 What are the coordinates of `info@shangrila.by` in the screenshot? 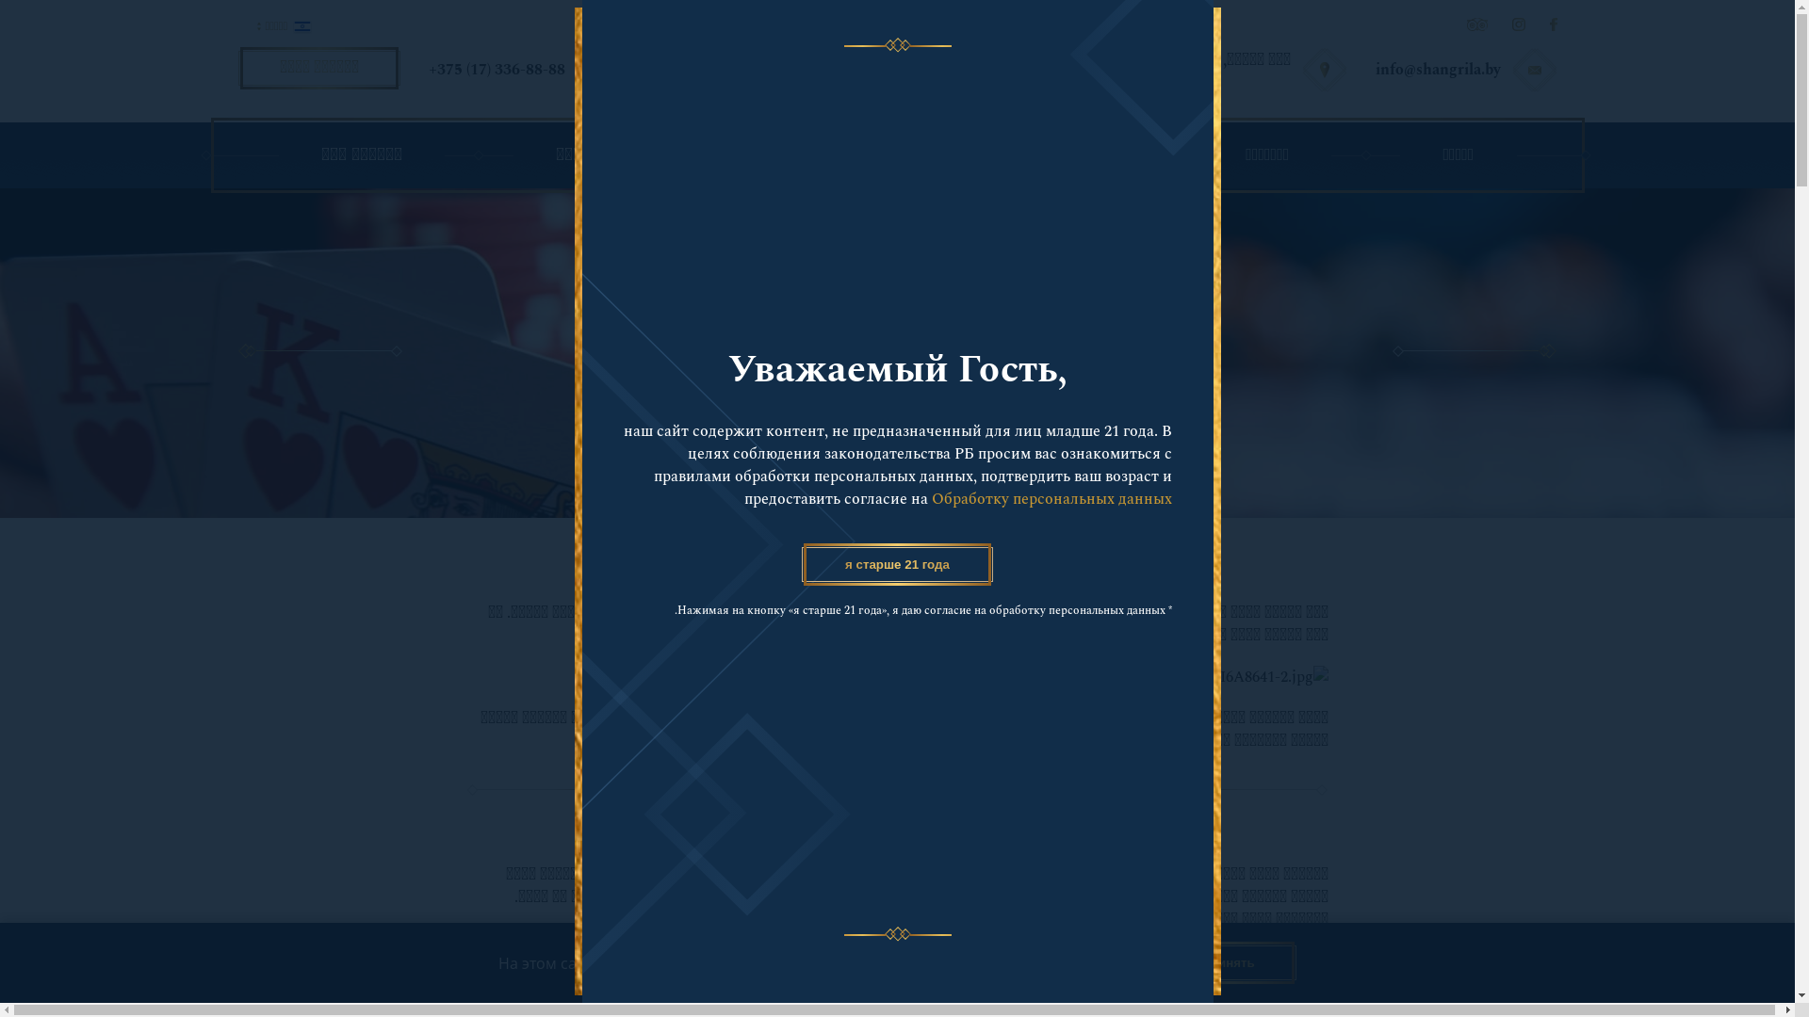 It's located at (1438, 70).